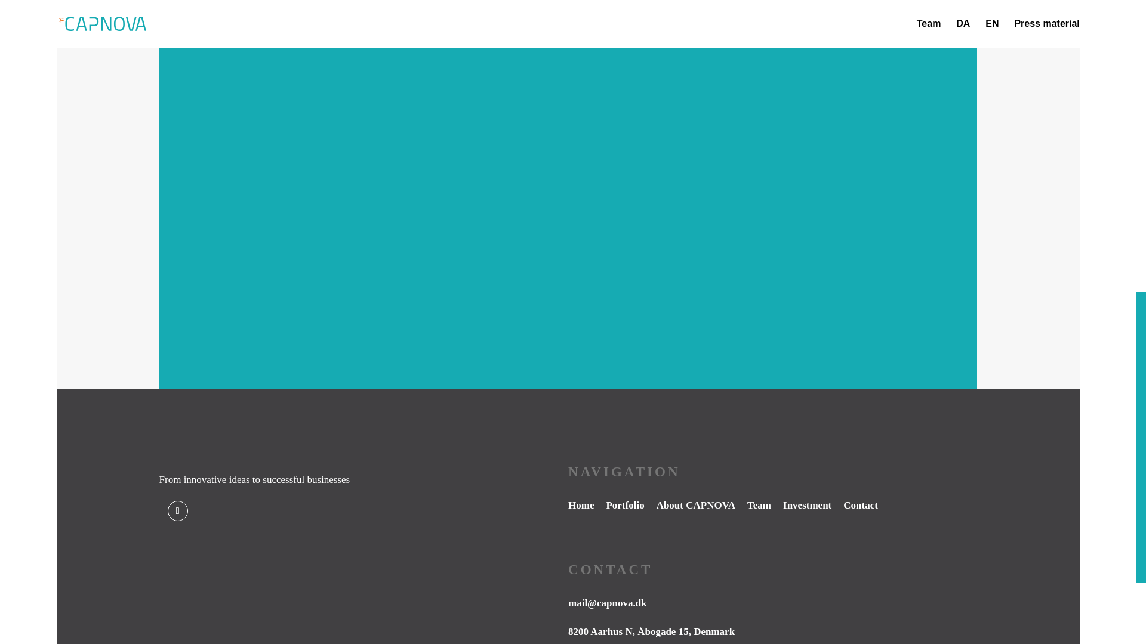  Describe the element at coordinates (581, 506) in the screenshot. I see `Home` at that location.